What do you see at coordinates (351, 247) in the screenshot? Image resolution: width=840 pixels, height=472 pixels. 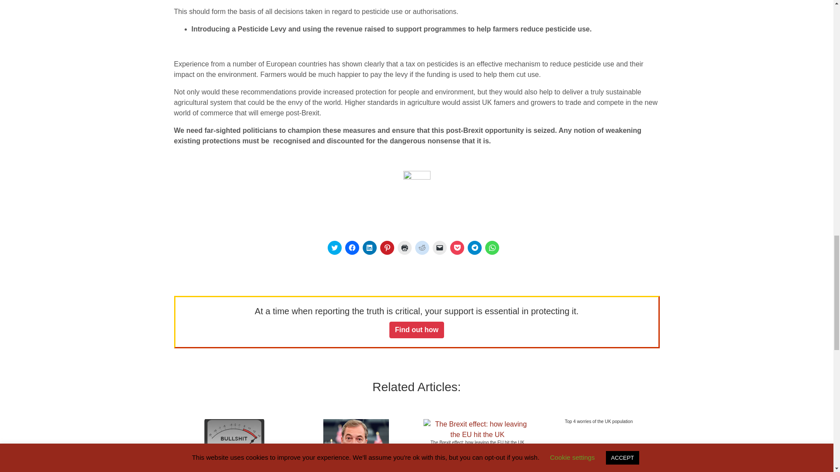 I see `Click to share on Facebook` at bounding box center [351, 247].